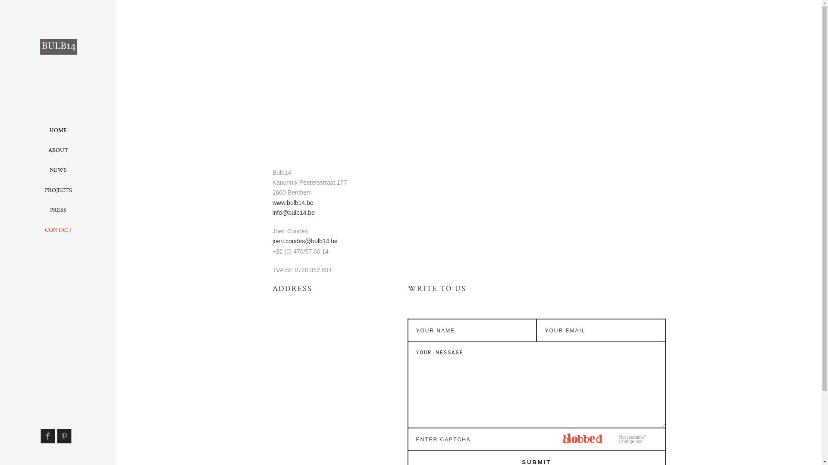 The height and width of the screenshot is (465, 828). What do you see at coordinates (58, 190) in the screenshot?
I see `PROJECTS` at bounding box center [58, 190].